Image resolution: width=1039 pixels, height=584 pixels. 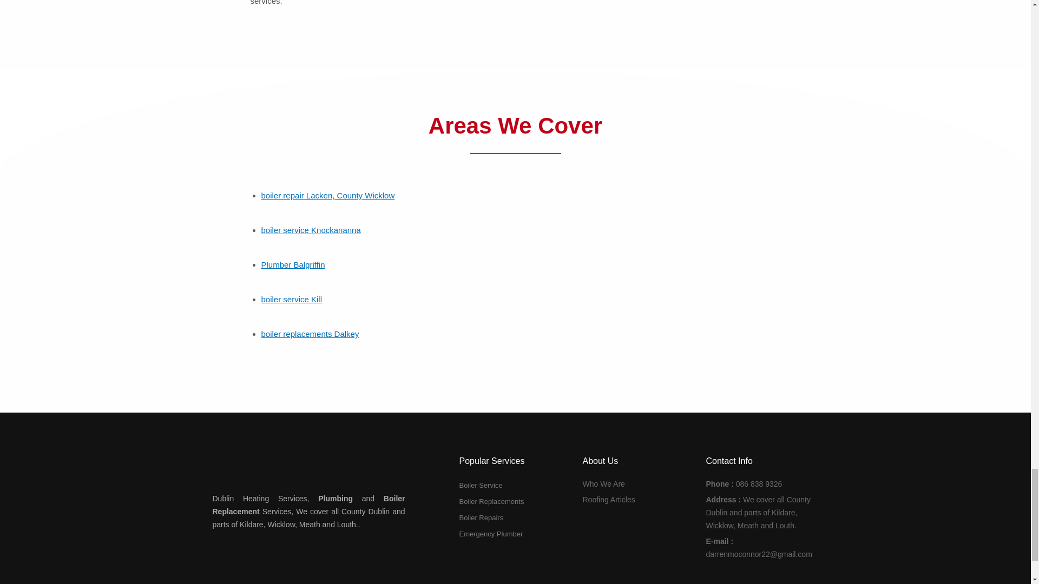 What do you see at coordinates (327, 196) in the screenshot?
I see `boiler repair Lacken, County Wicklow` at bounding box center [327, 196].